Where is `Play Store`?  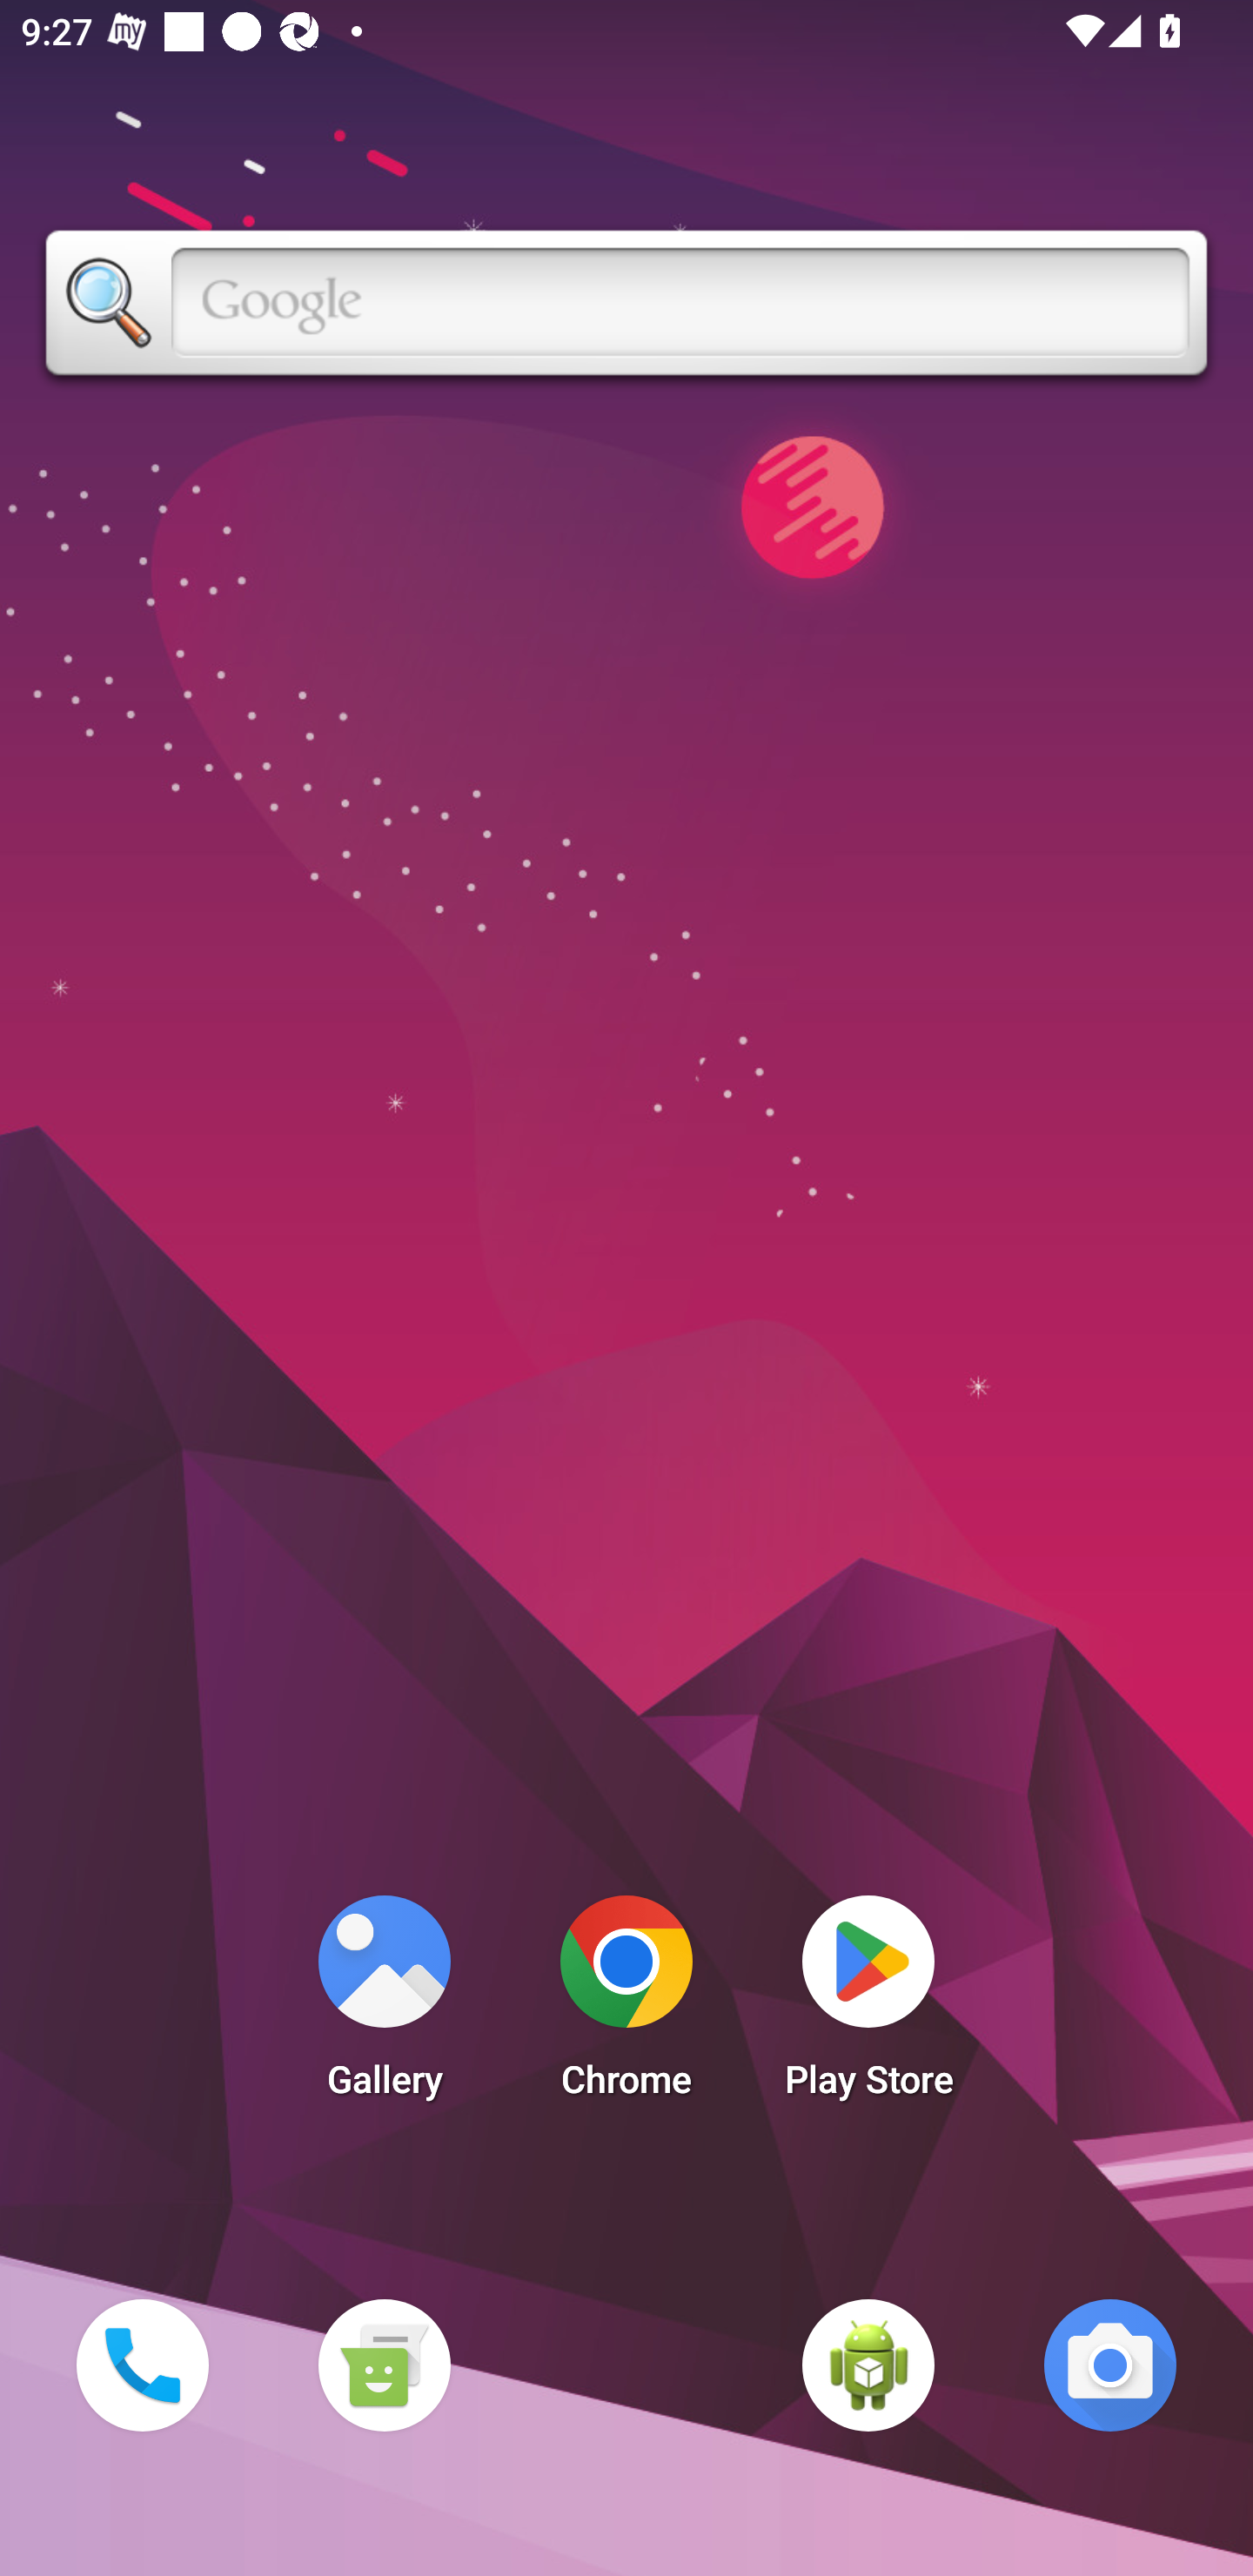 Play Store is located at coordinates (868, 2005).